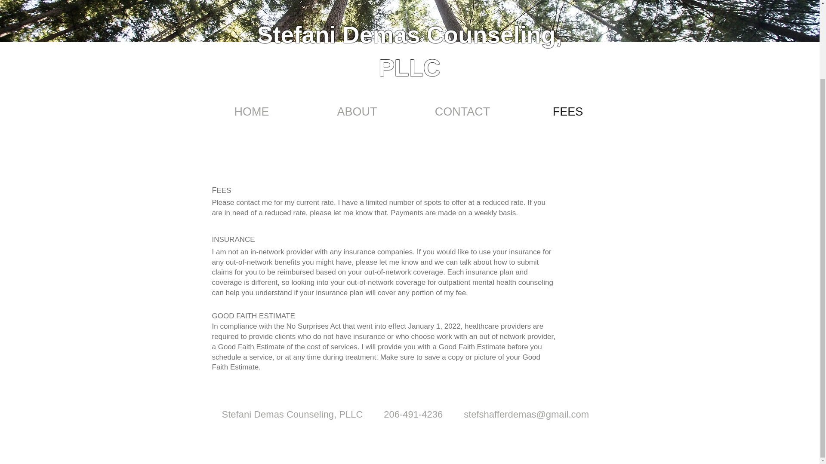 The width and height of the screenshot is (826, 464). What do you see at coordinates (568, 110) in the screenshot?
I see `FEES` at bounding box center [568, 110].